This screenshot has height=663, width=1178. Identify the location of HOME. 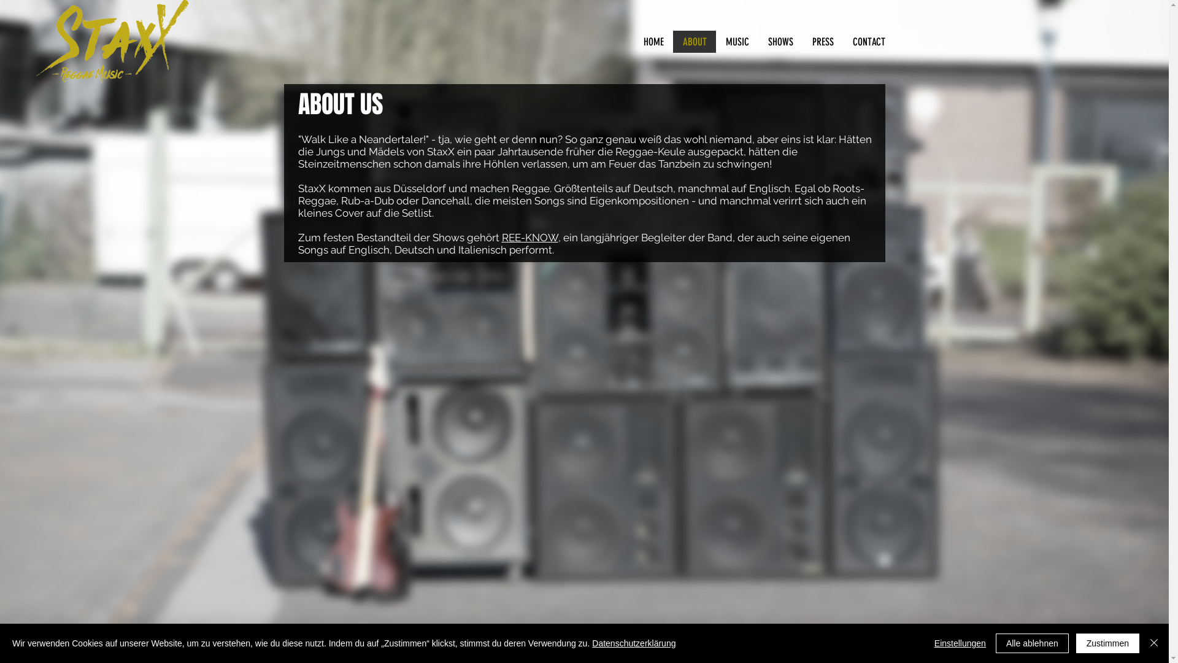
(653, 42).